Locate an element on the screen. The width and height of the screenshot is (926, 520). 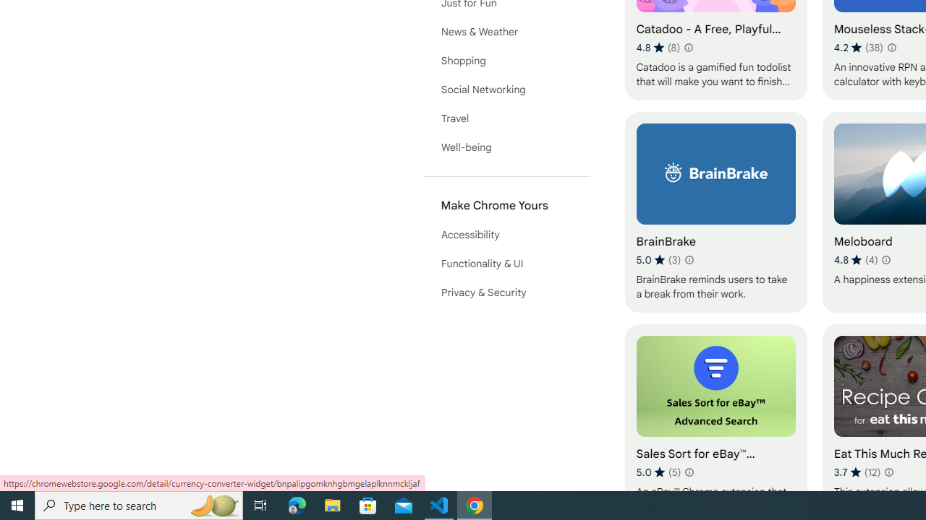
Learn more about results and reviews "BrainBrake" is located at coordinates (689, 260).